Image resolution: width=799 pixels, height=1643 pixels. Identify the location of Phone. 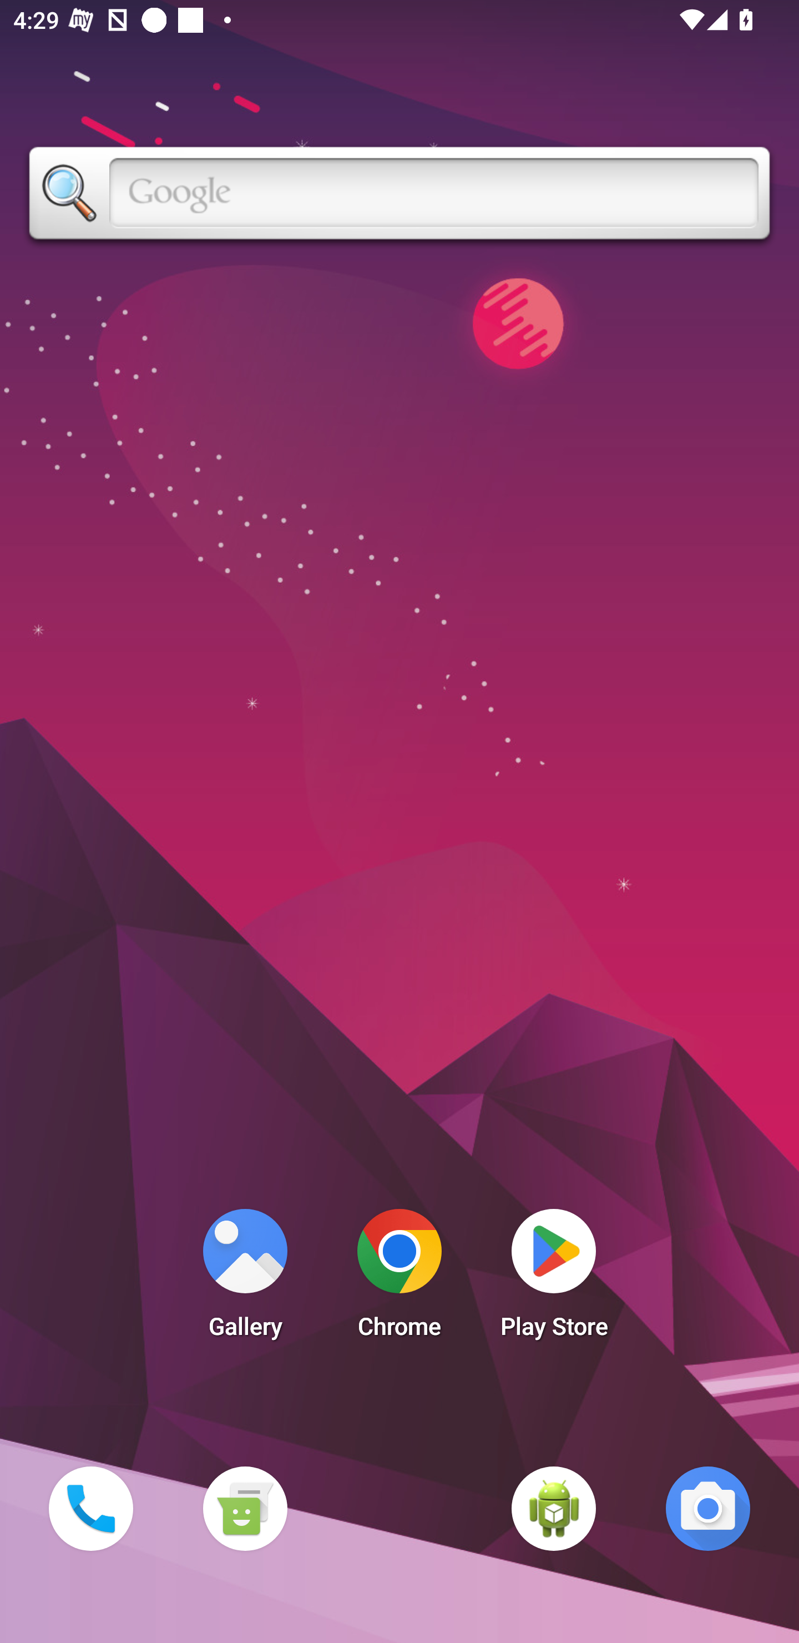
(90, 1508).